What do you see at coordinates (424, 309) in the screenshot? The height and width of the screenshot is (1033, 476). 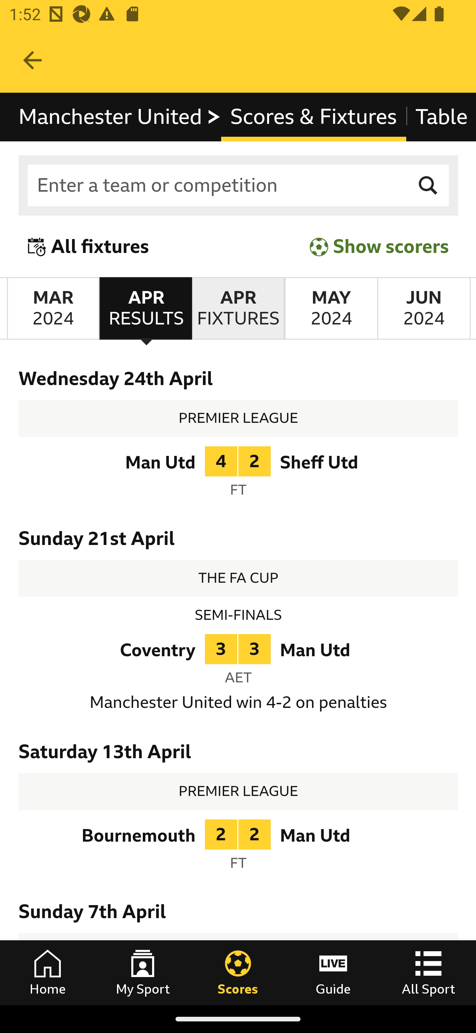 I see `June2024 June 2024` at bounding box center [424, 309].